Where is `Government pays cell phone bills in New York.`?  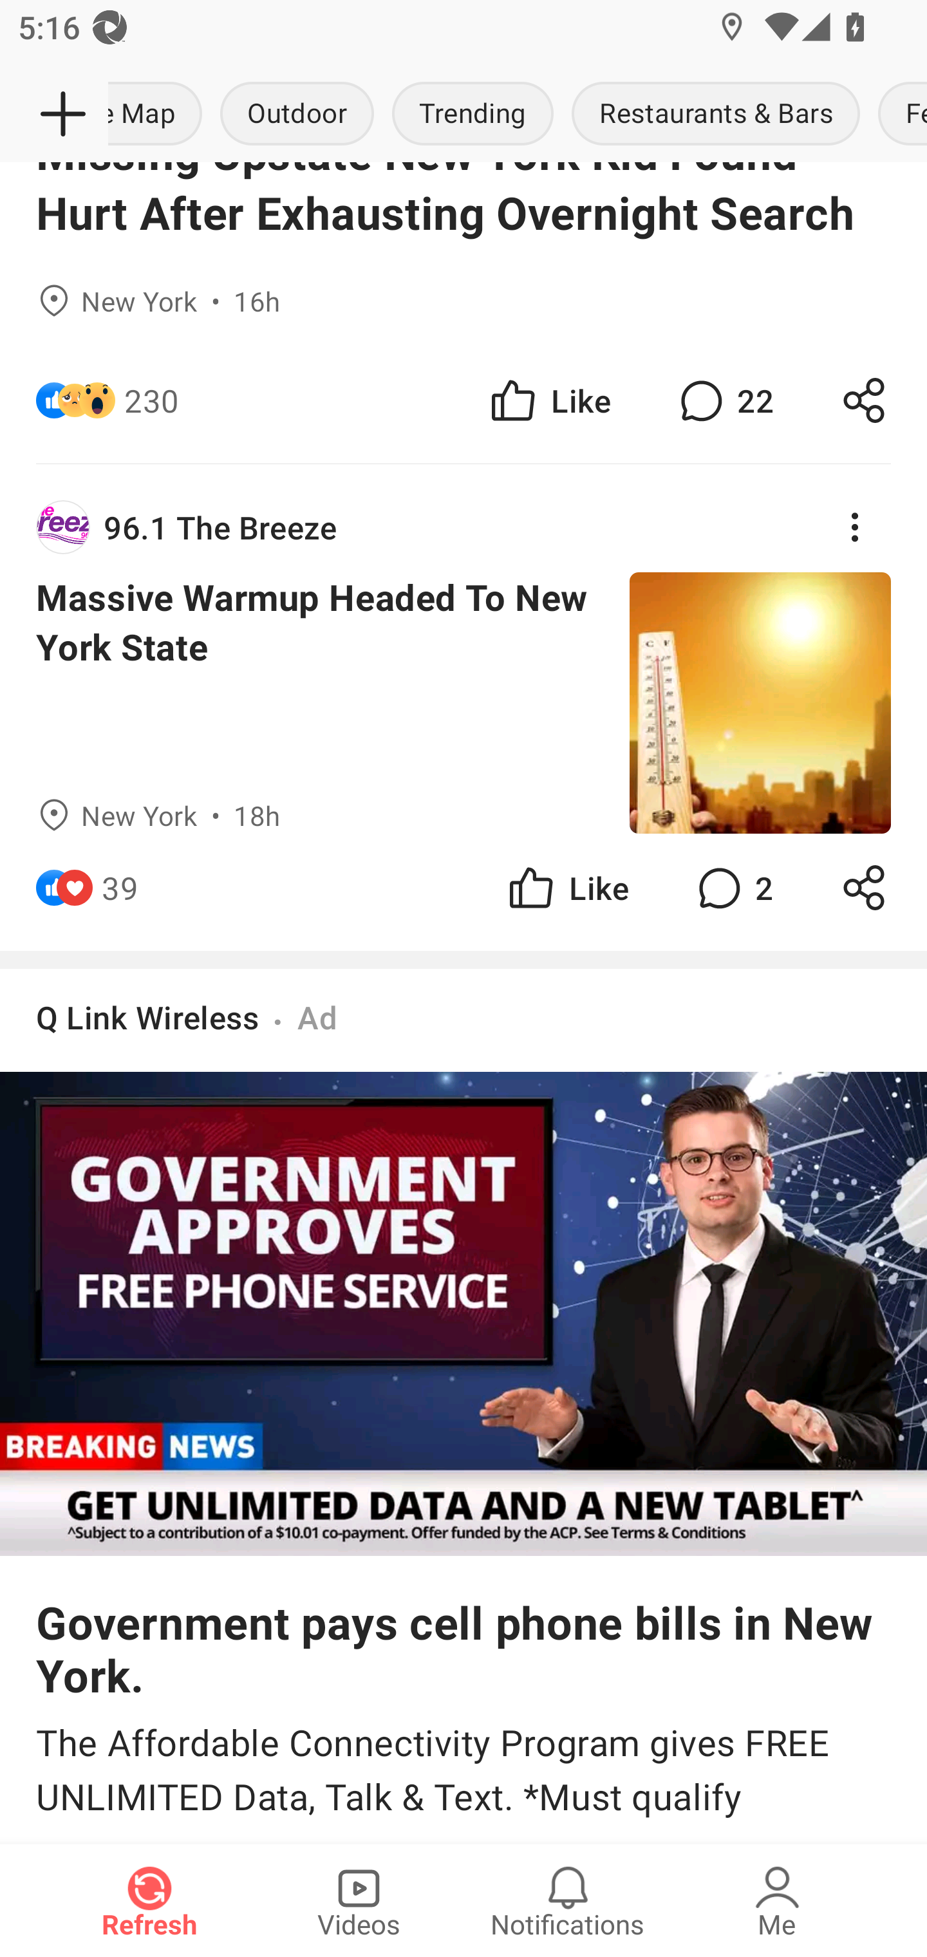
Government pays cell phone bills in New York. is located at coordinates (464, 1647).